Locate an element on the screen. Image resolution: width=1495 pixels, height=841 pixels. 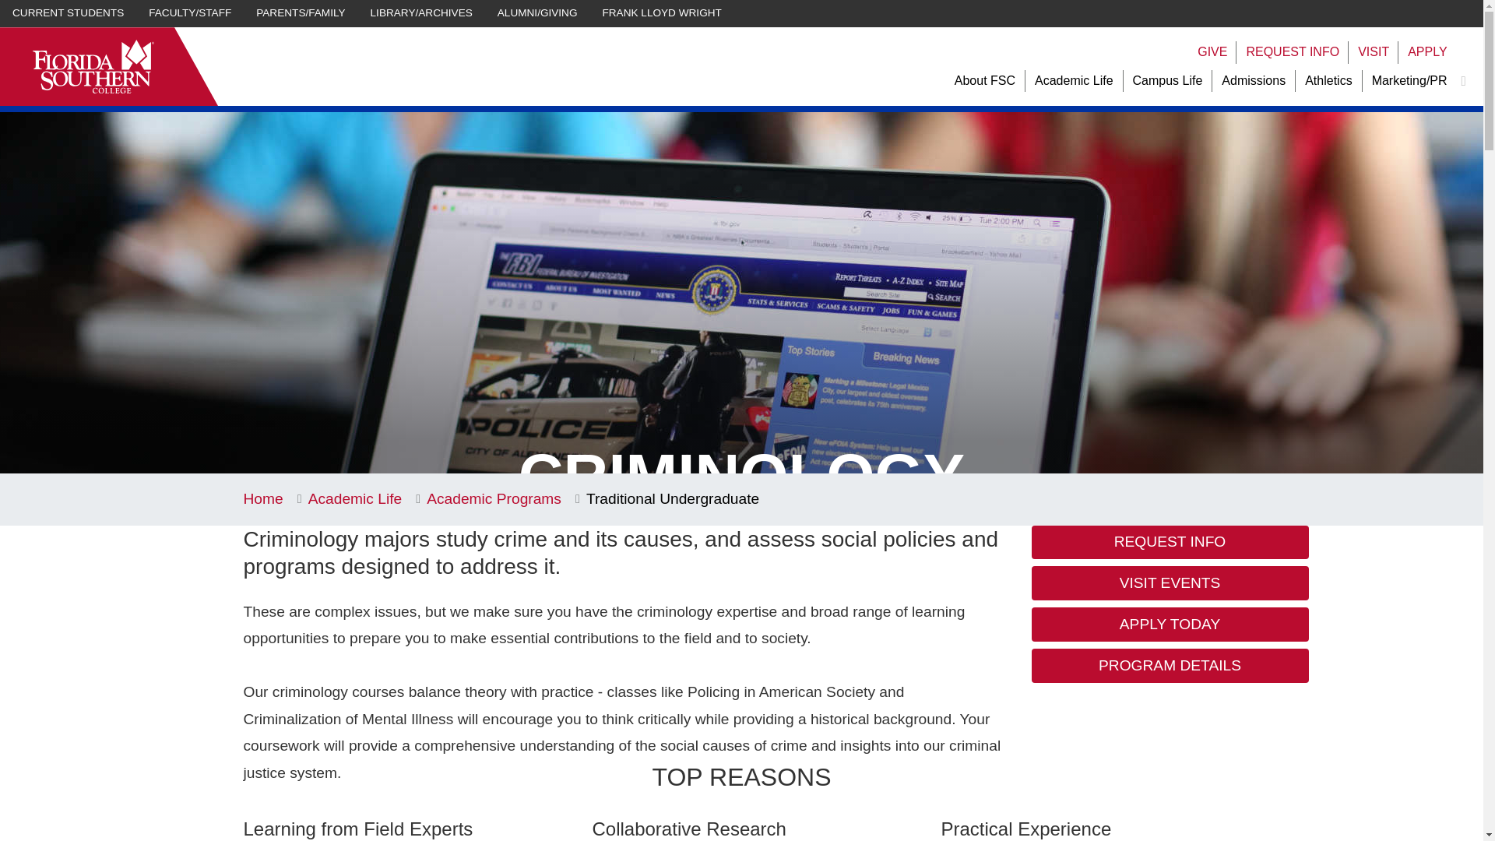
VISIT is located at coordinates (1373, 52).